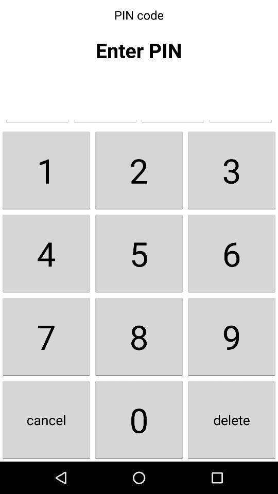 This screenshot has width=278, height=494. I want to click on turn off 6 item, so click(232, 253).